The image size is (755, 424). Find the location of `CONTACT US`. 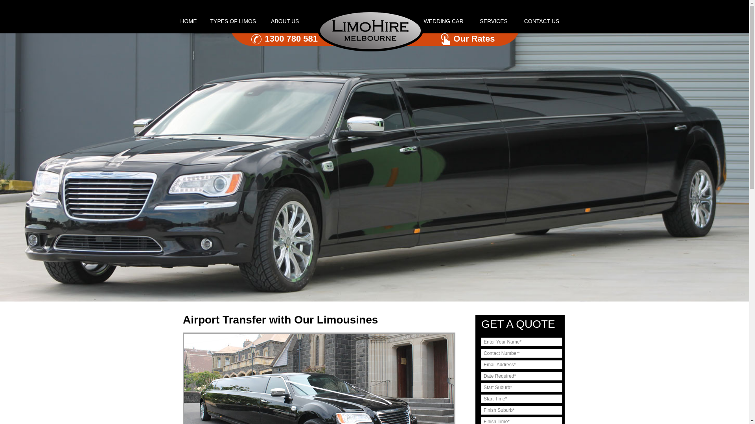

CONTACT US is located at coordinates (542, 21).